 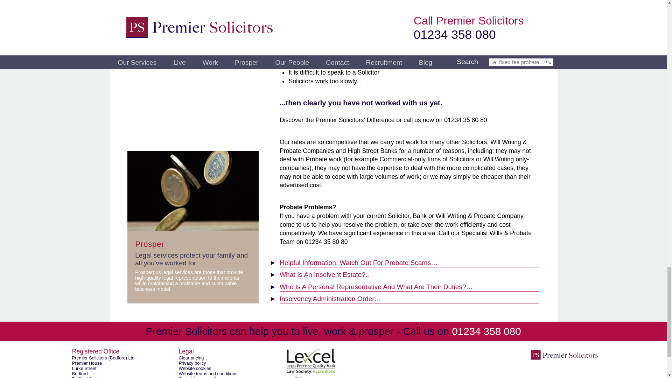 What do you see at coordinates (409, 297) in the screenshot?
I see `Click to reveal text and read more...` at bounding box center [409, 297].